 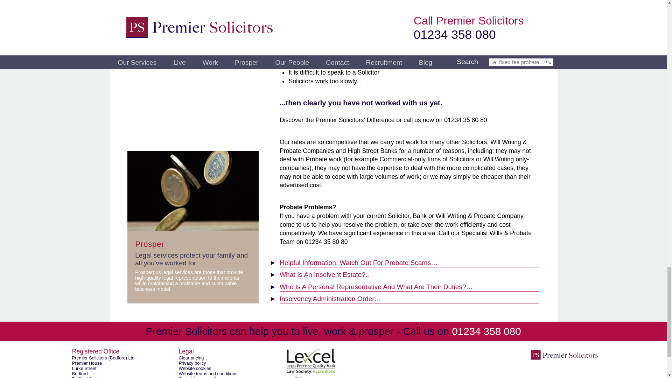 What do you see at coordinates (409, 297) in the screenshot?
I see `Click to reveal text and read more...` at bounding box center [409, 297].